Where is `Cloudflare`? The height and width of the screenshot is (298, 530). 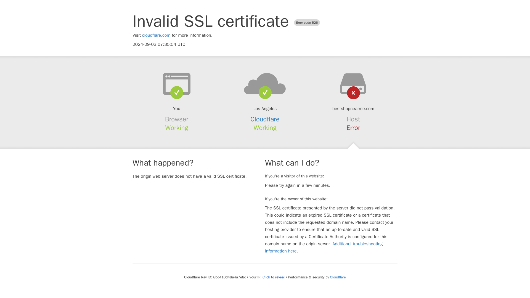
Cloudflare is located at coordinates (338, 277).